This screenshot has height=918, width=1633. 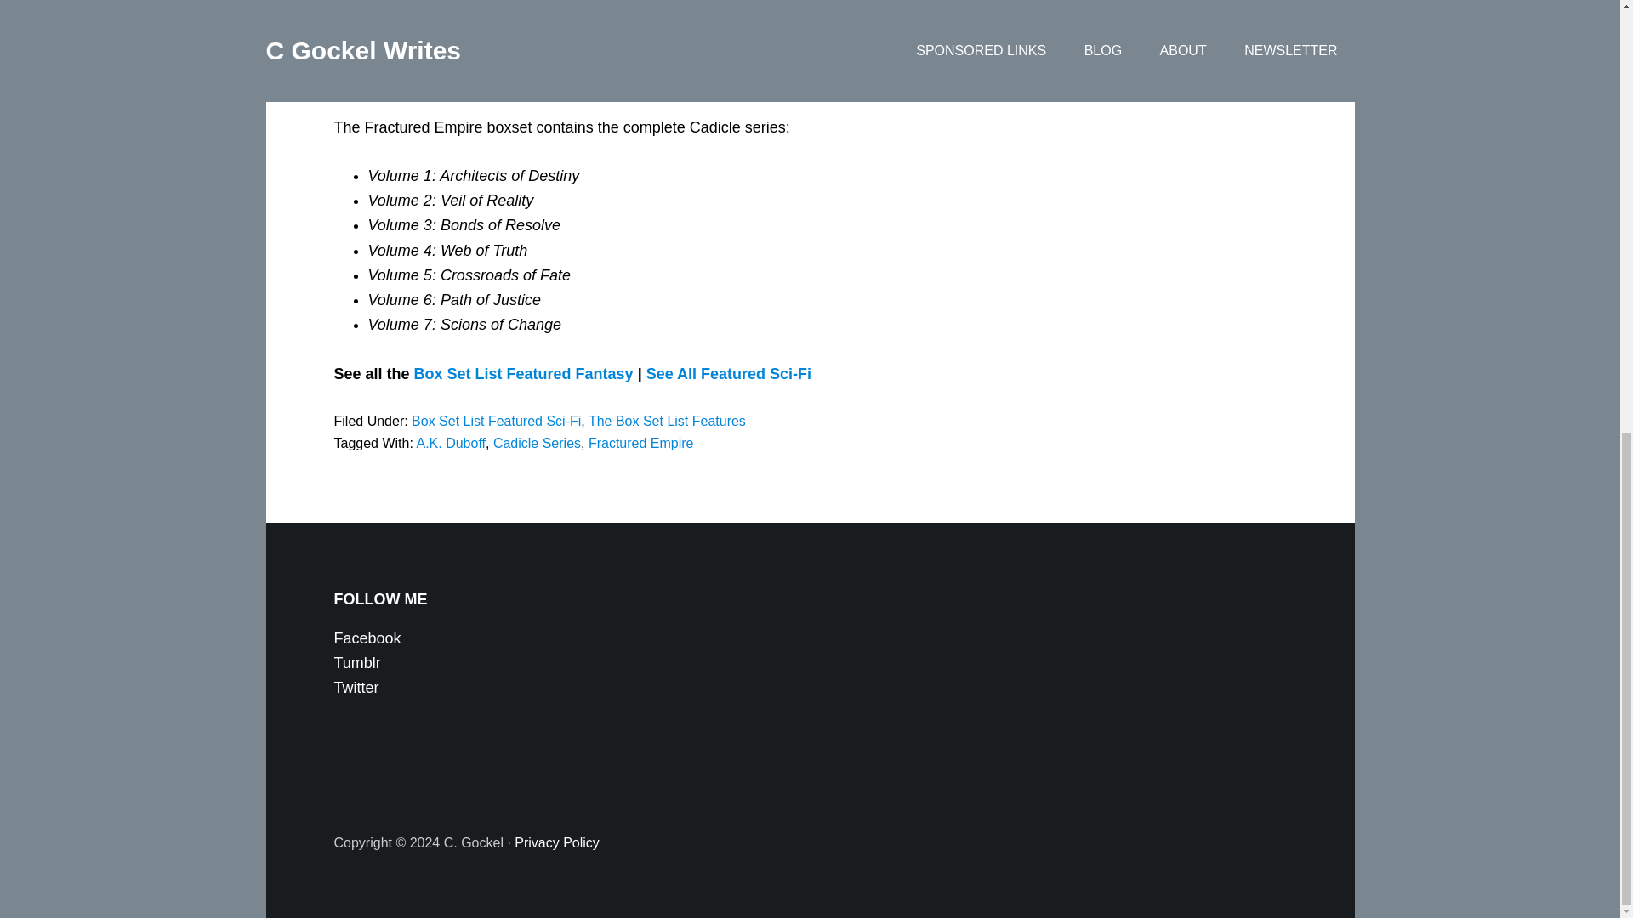 I want to click on Tumblr, so click(x=356, y=663).